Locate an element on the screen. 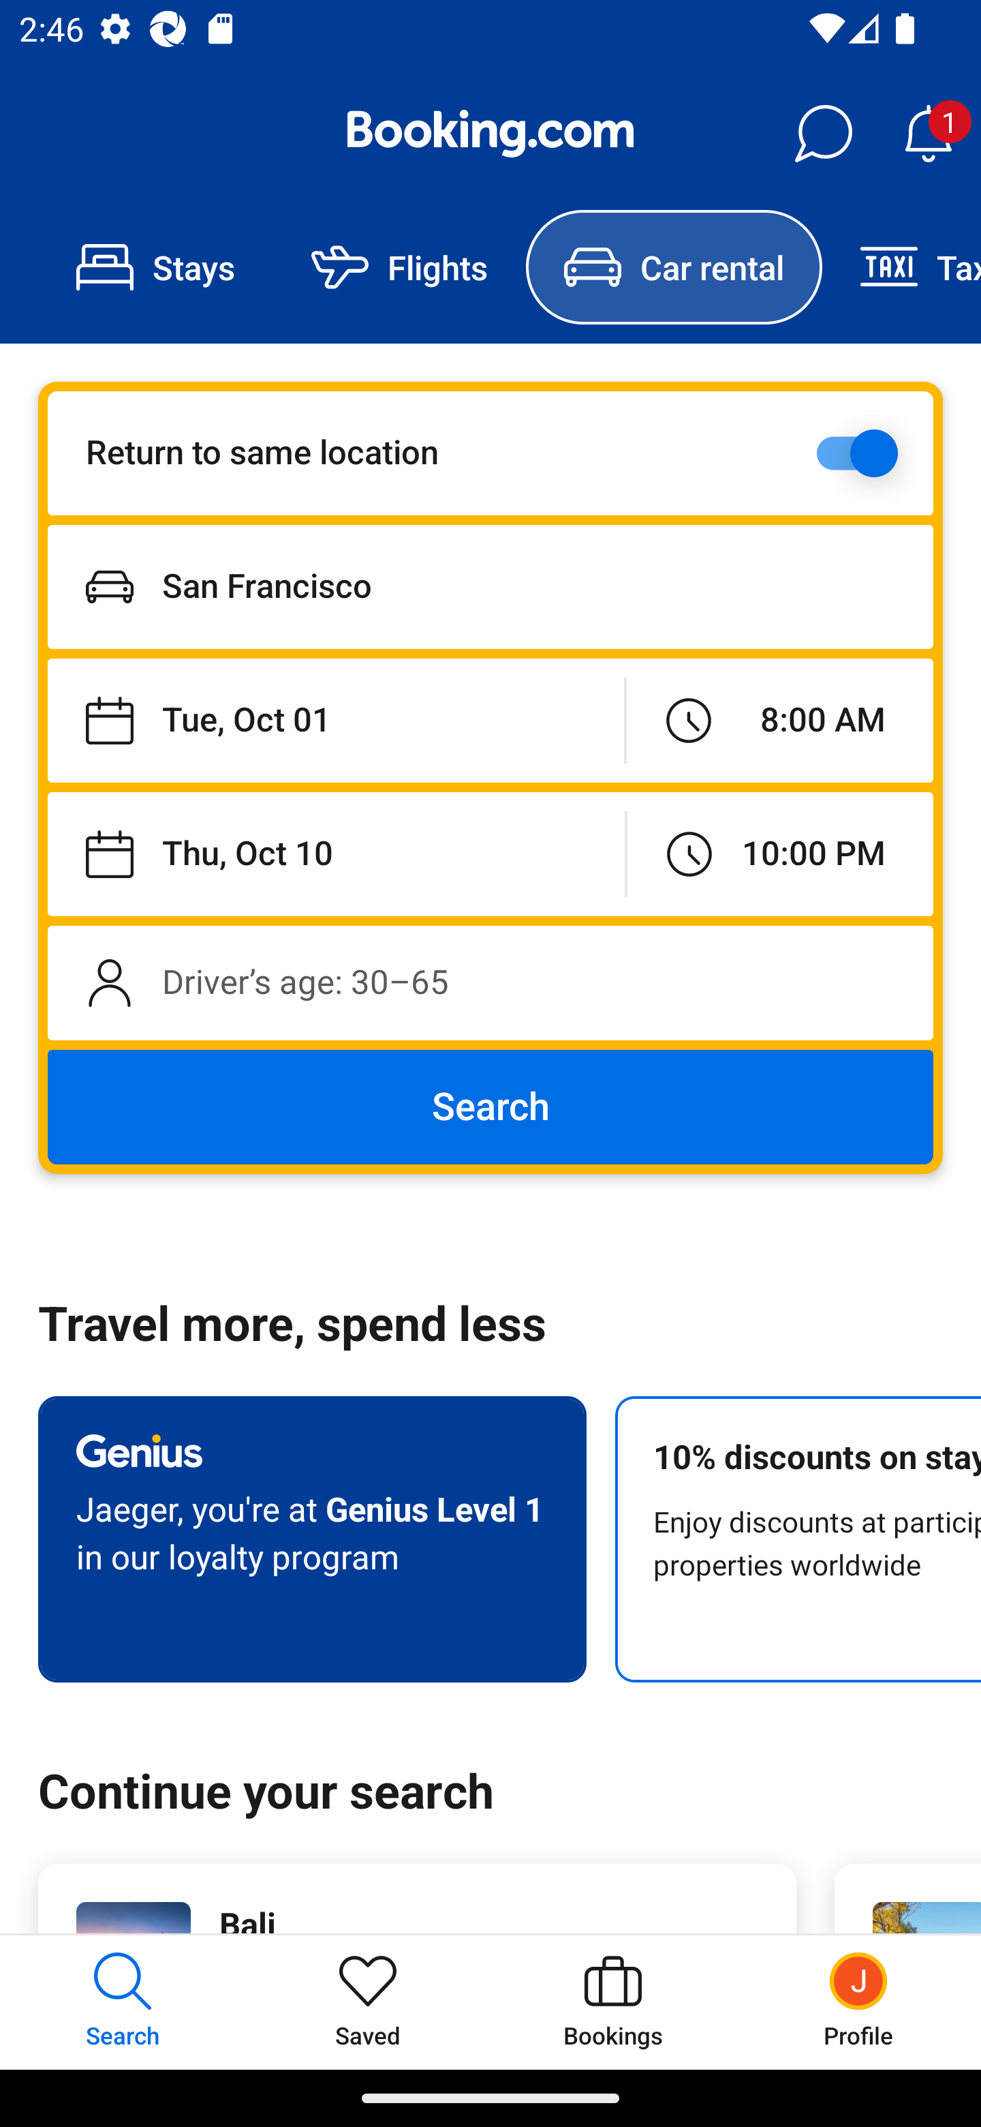 This screenshot has height=2127, width=981. Stays is located at coordinates (155, 267).